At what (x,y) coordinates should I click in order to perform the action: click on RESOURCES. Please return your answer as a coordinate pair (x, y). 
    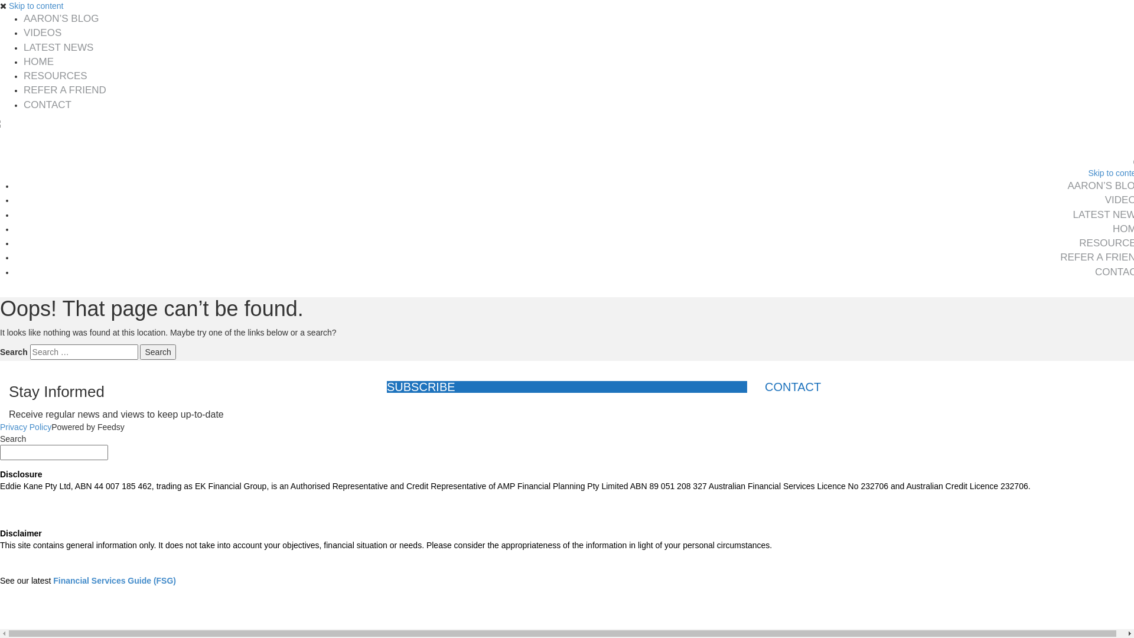
    Looking at the image, I should click on (56, 76).